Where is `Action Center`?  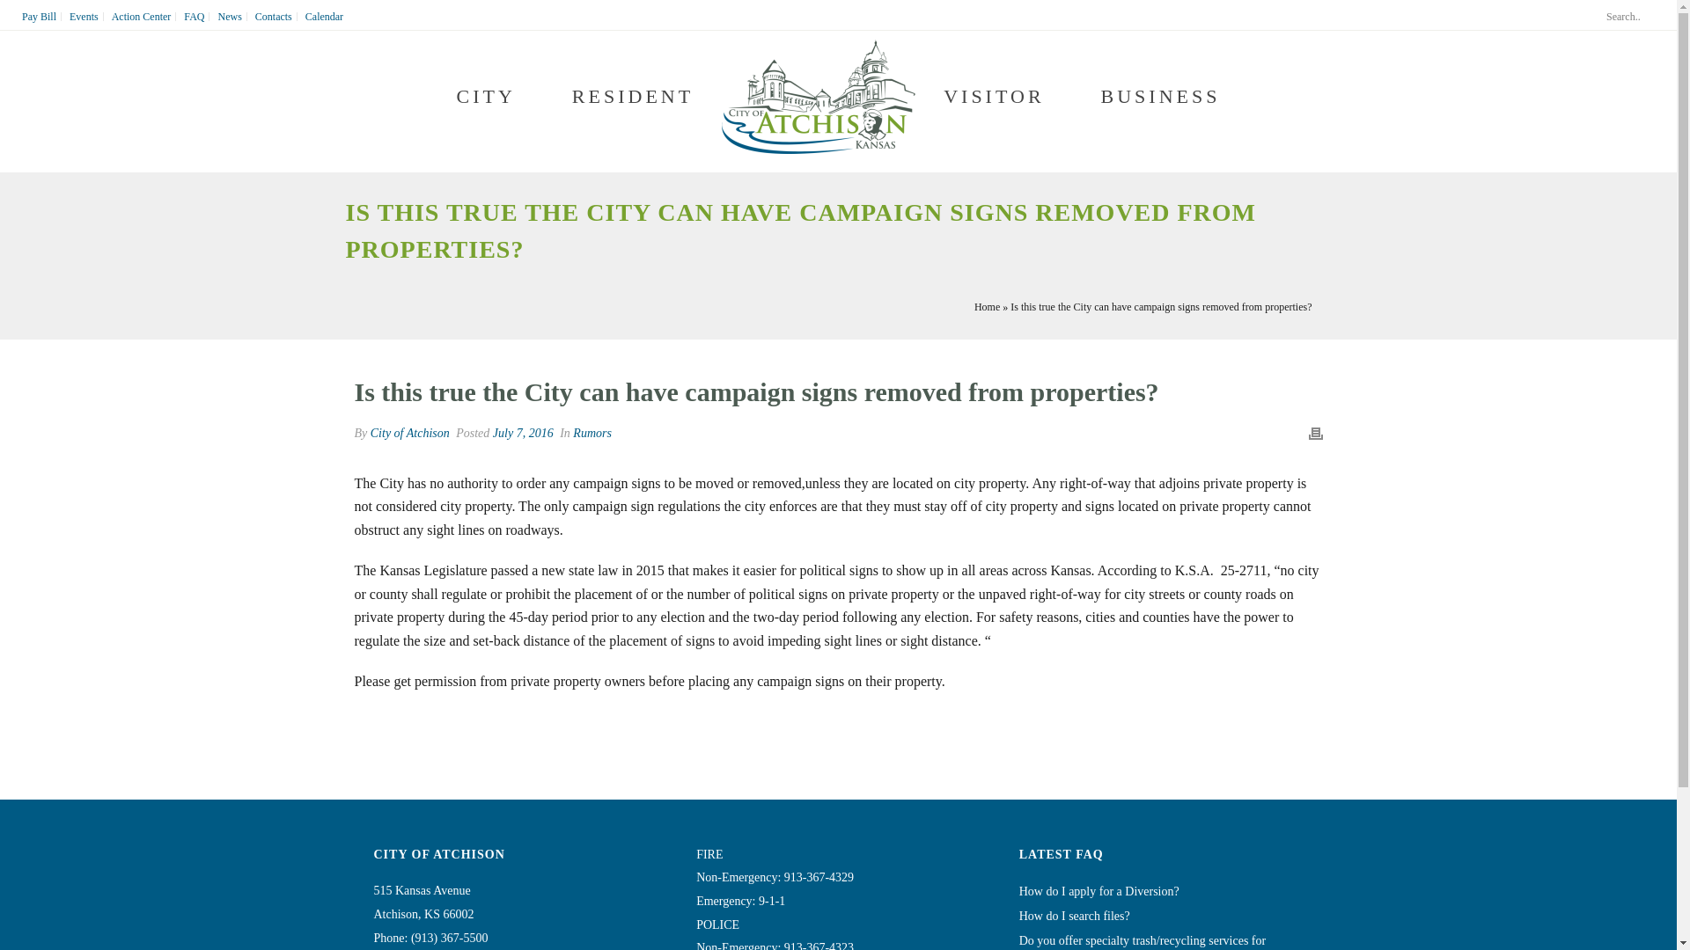 Action Center is located at coordinates (143, 16).